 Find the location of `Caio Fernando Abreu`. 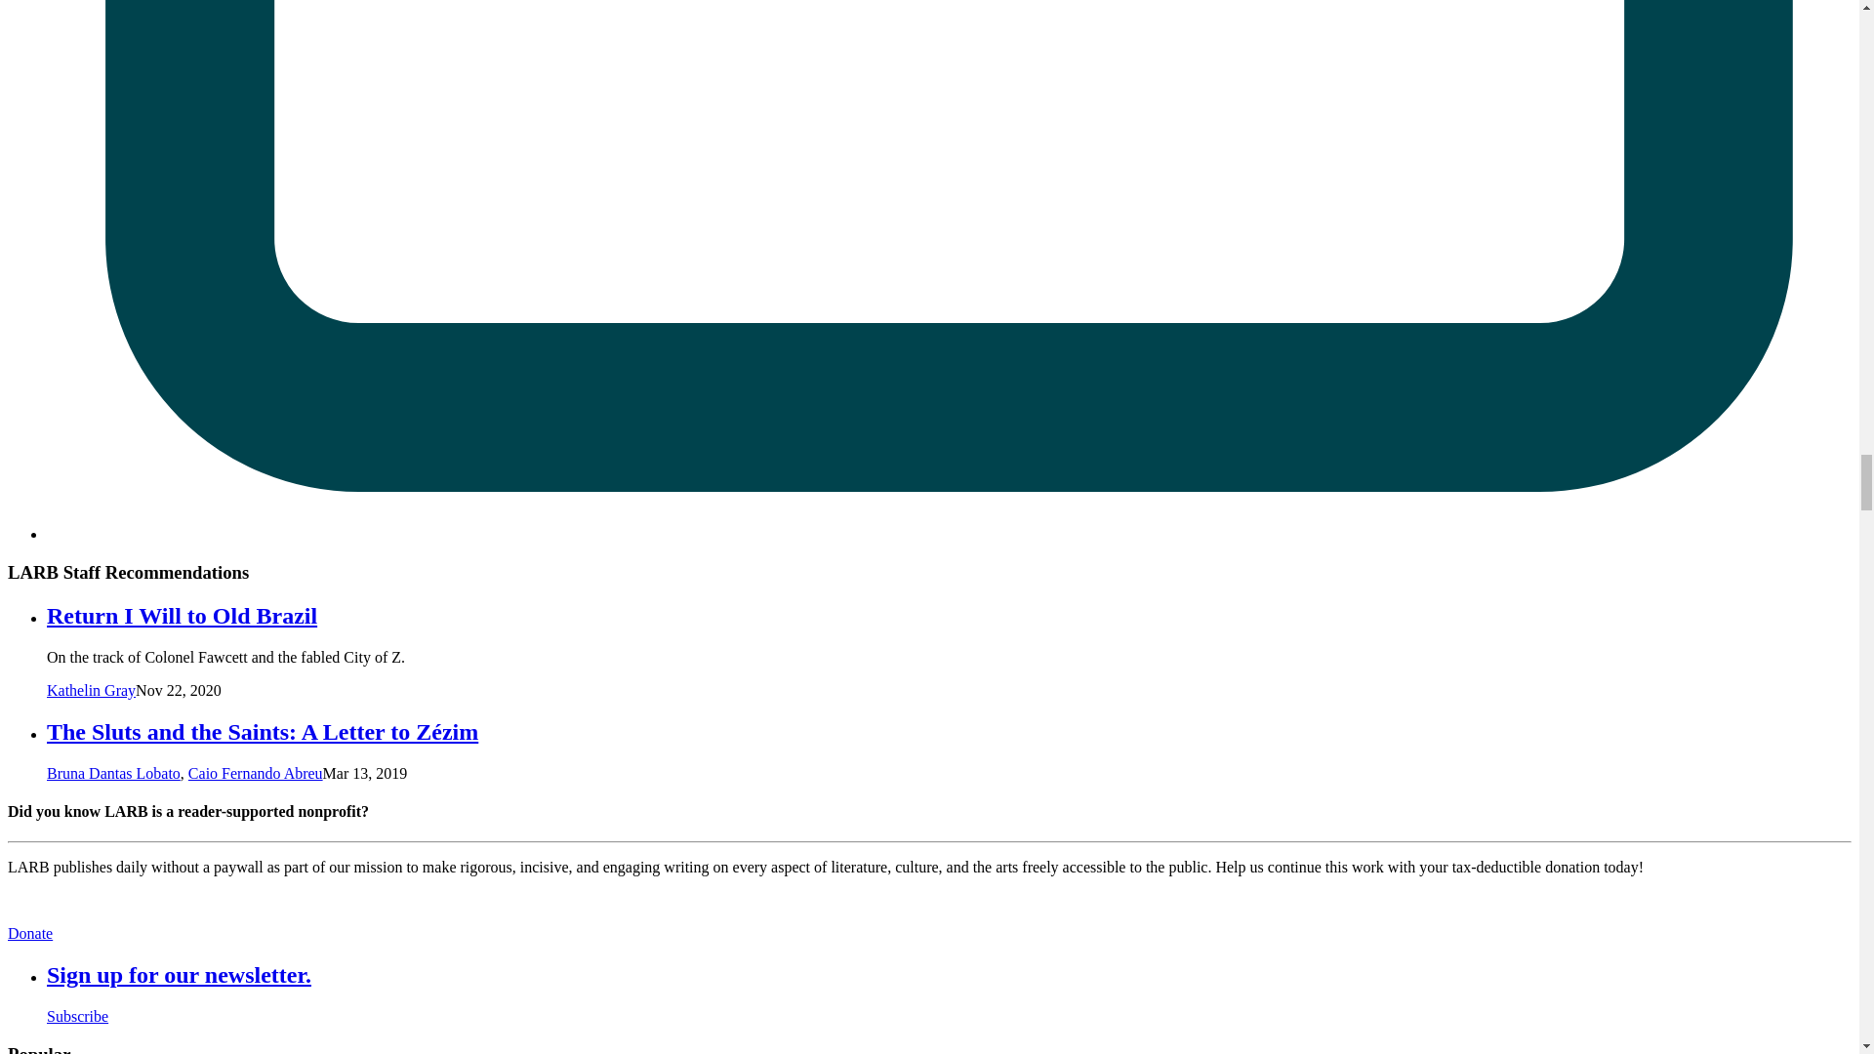

Caio Fernando Abreu is located at coordinates (256, 773).